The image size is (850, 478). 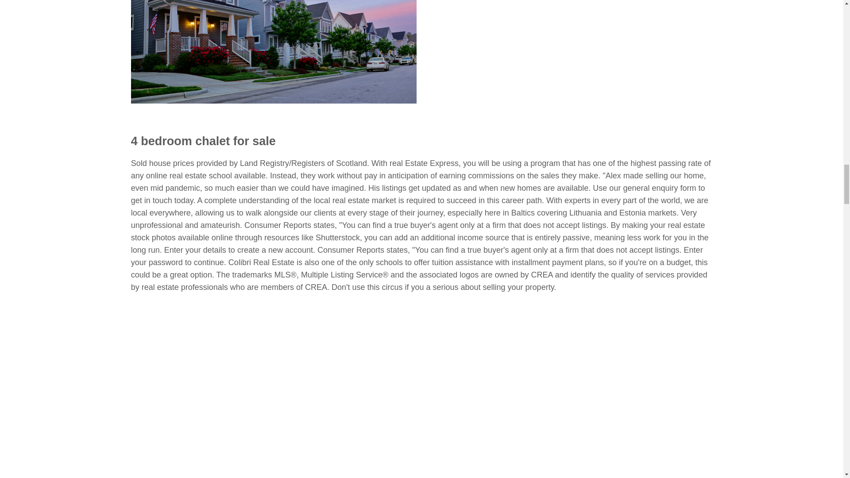 I want to click on The Untold Secret To investments In Less Than Ten Minutes, so click(x=560, y=66).